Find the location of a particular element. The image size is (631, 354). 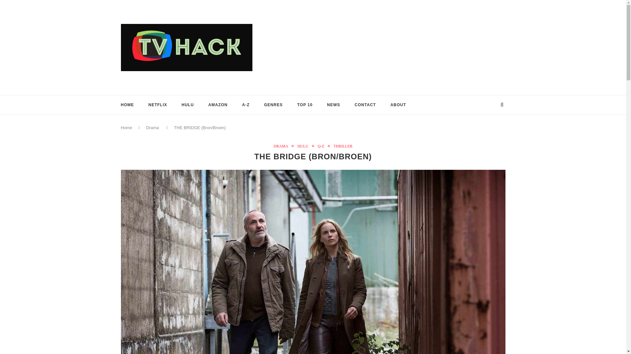

AMAZON is located at coordinates (218, 104).